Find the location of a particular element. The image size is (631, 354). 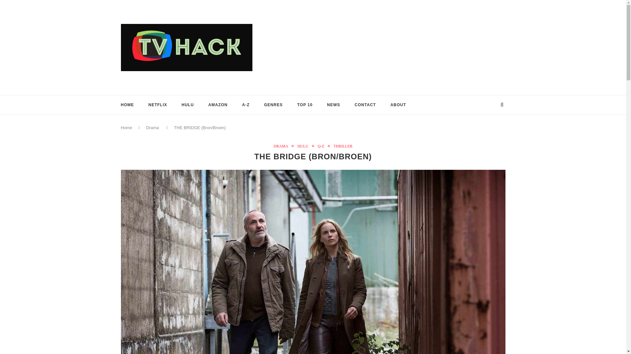

AMAZON is located at coordinates (218, 104).